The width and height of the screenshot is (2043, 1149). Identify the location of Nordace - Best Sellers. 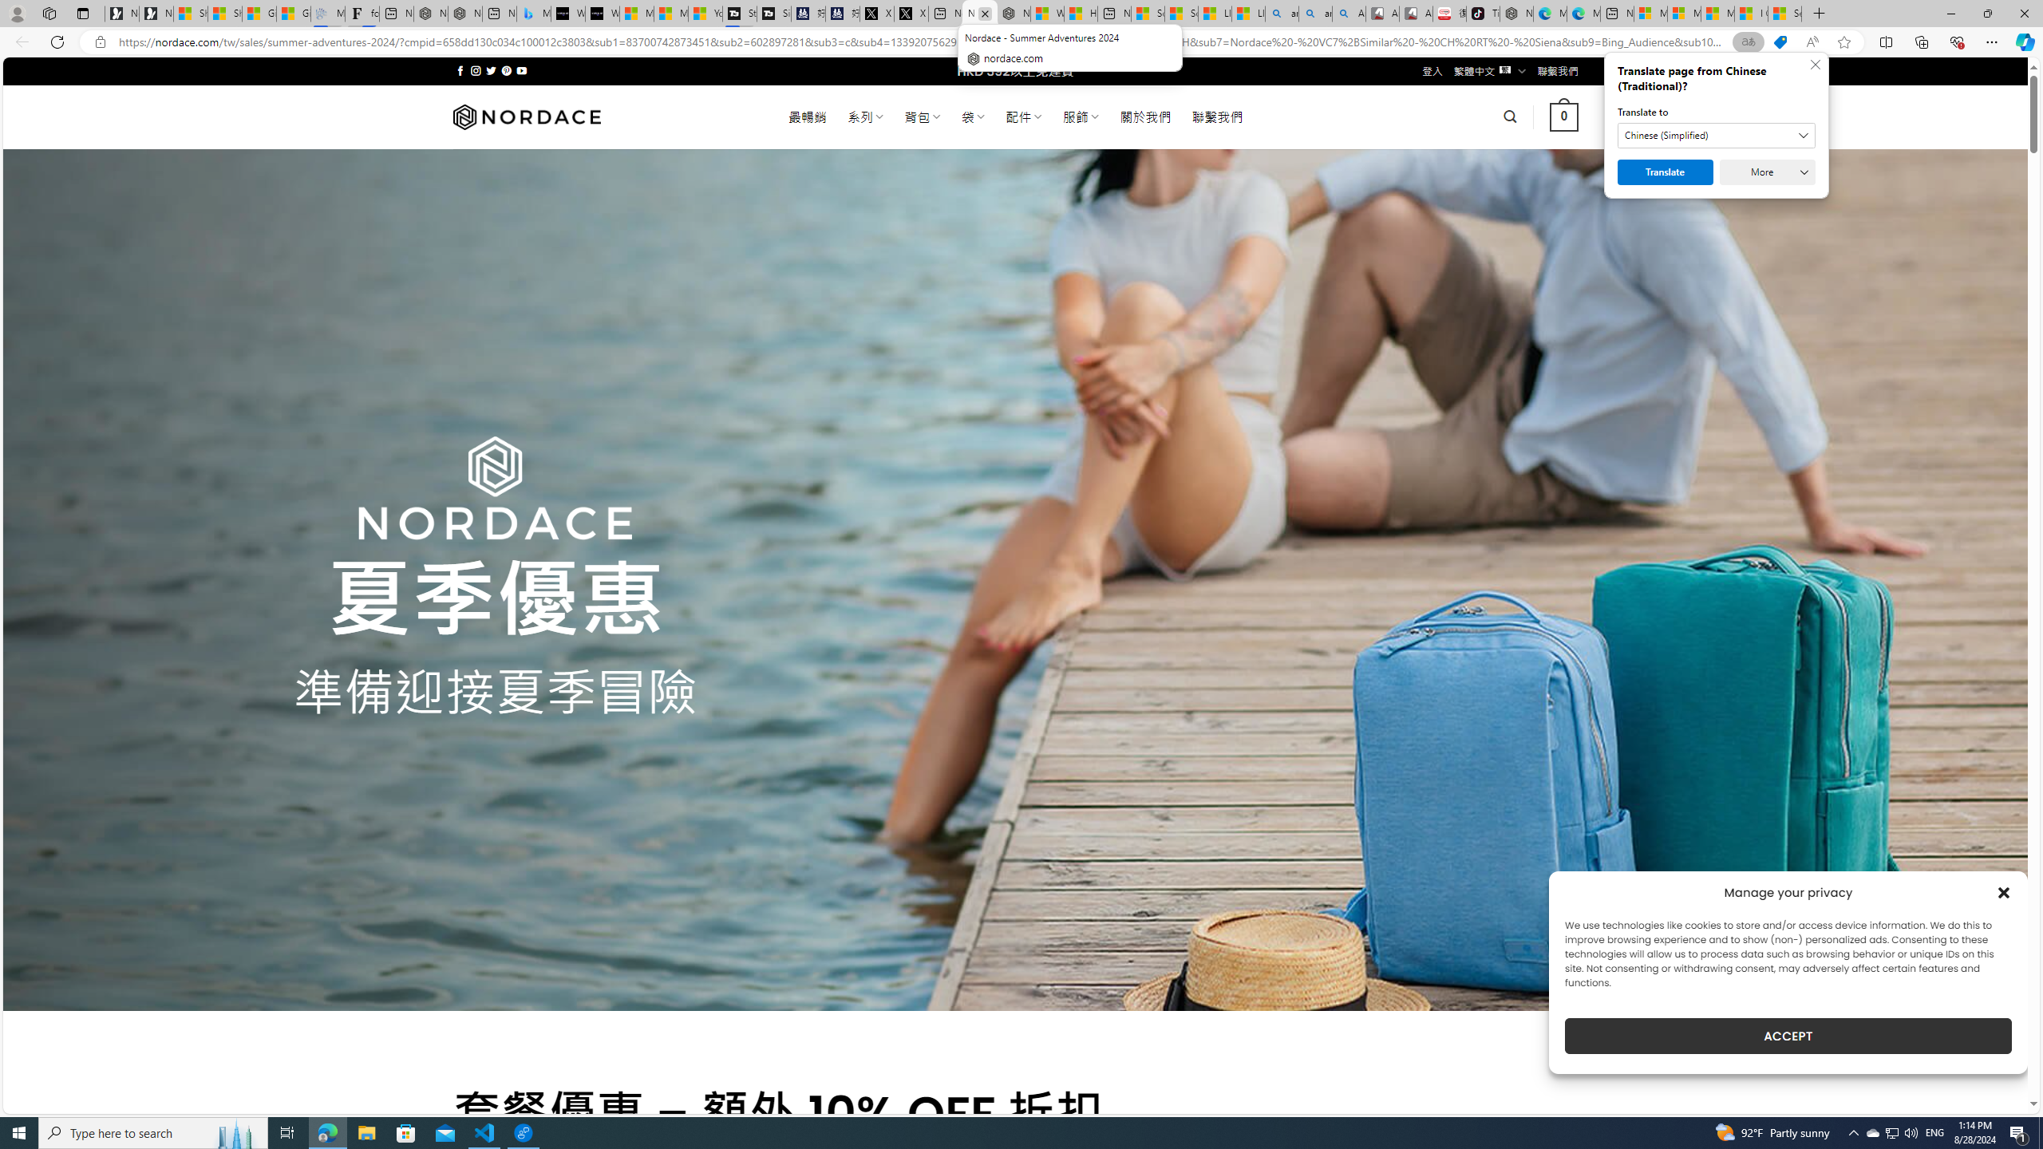
(1516, 14).